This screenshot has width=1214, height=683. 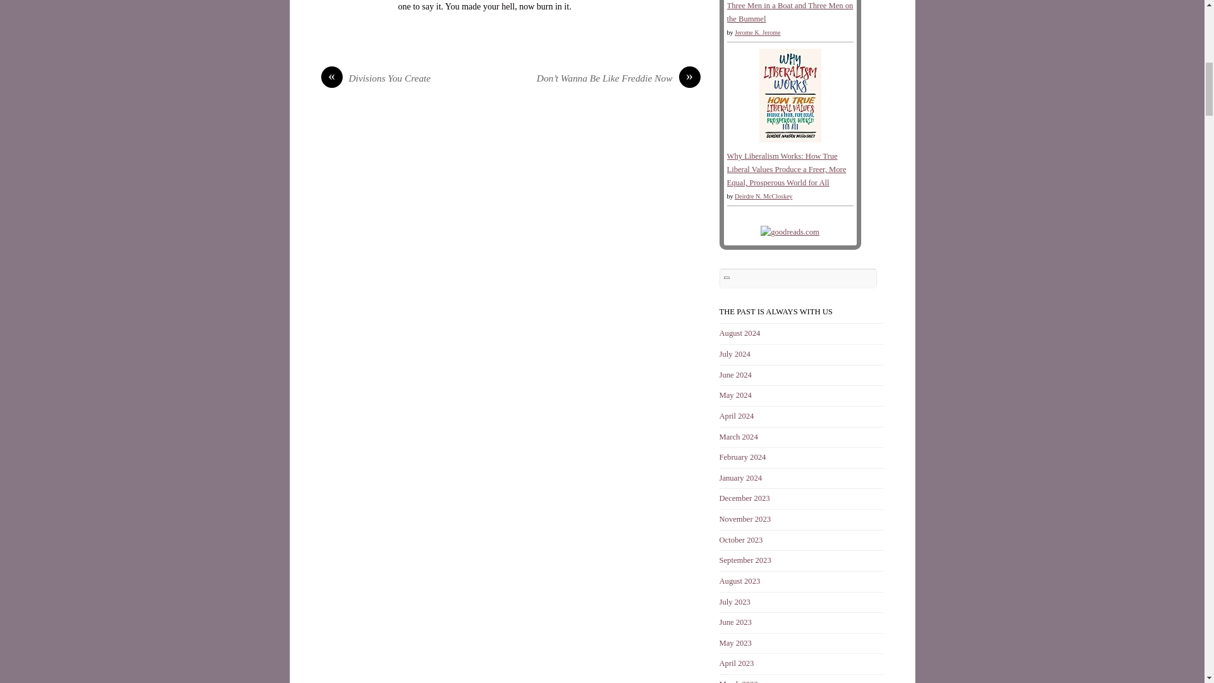 What do you see at coordinates (735, 395) in the screenshot?
I see `May 2024` at bounding box center [735, 395].